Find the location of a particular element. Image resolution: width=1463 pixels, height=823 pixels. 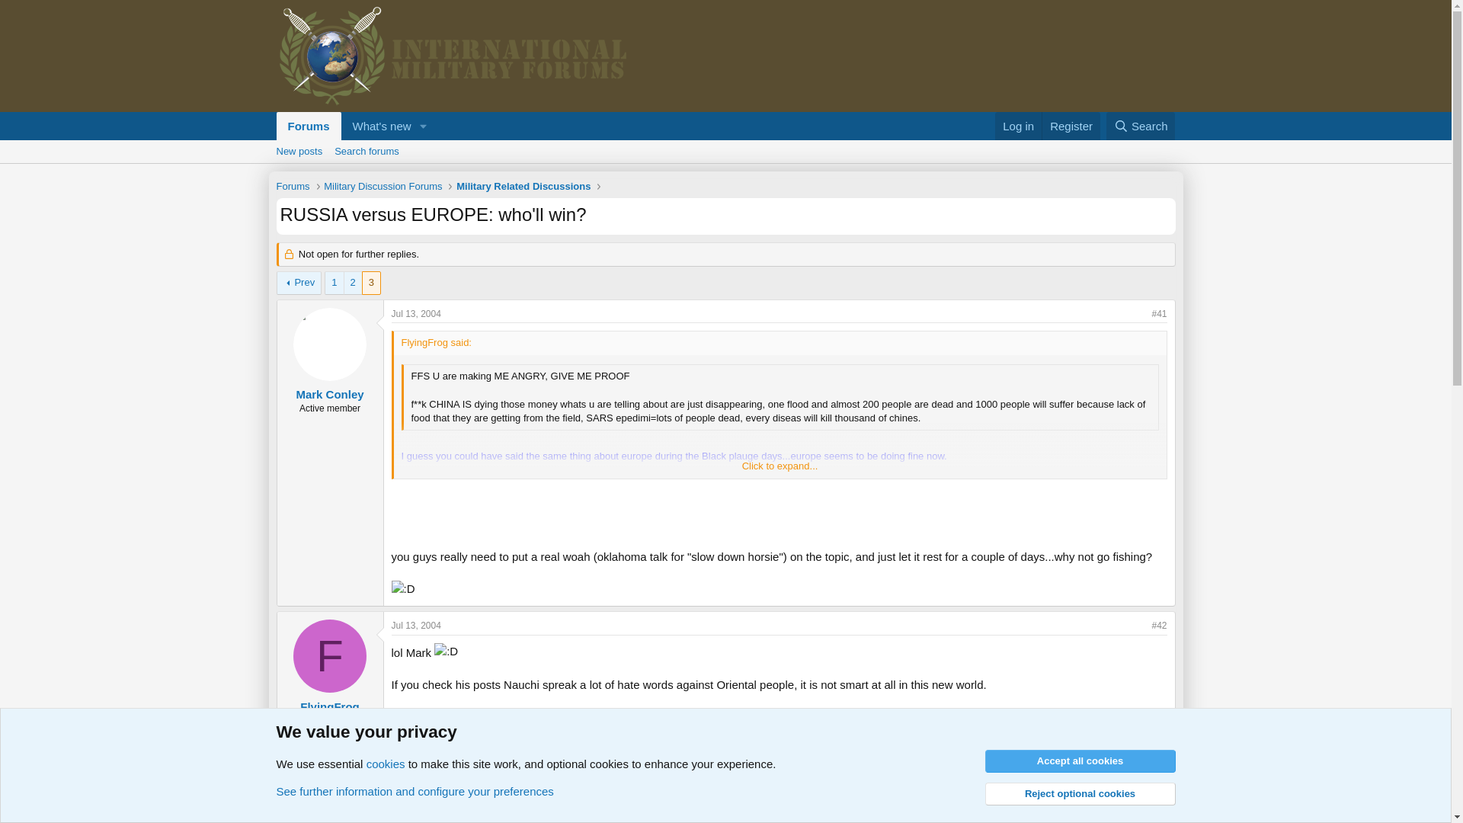

Jul 13, 2004 is located at coordinates (416, 314).